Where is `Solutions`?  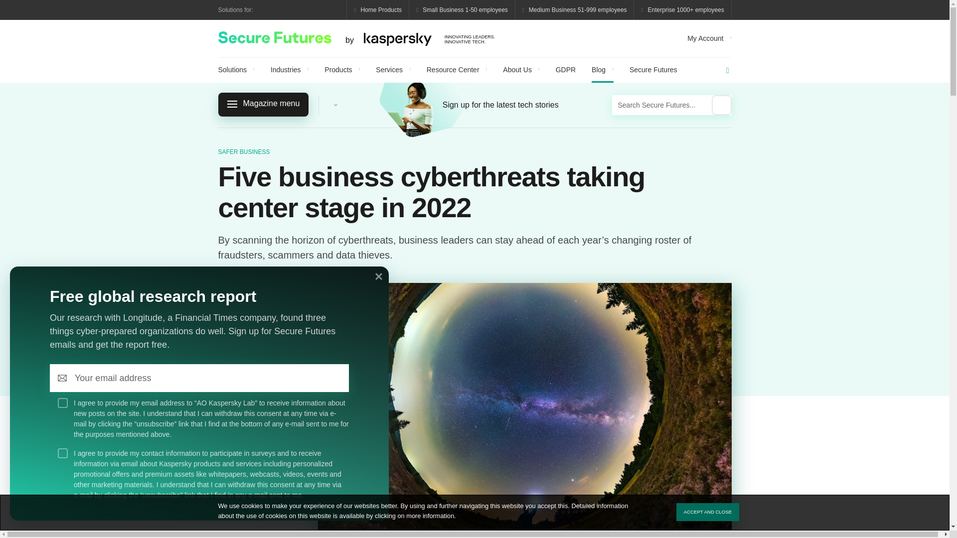 Solutions is located at coordinates (289, 70).